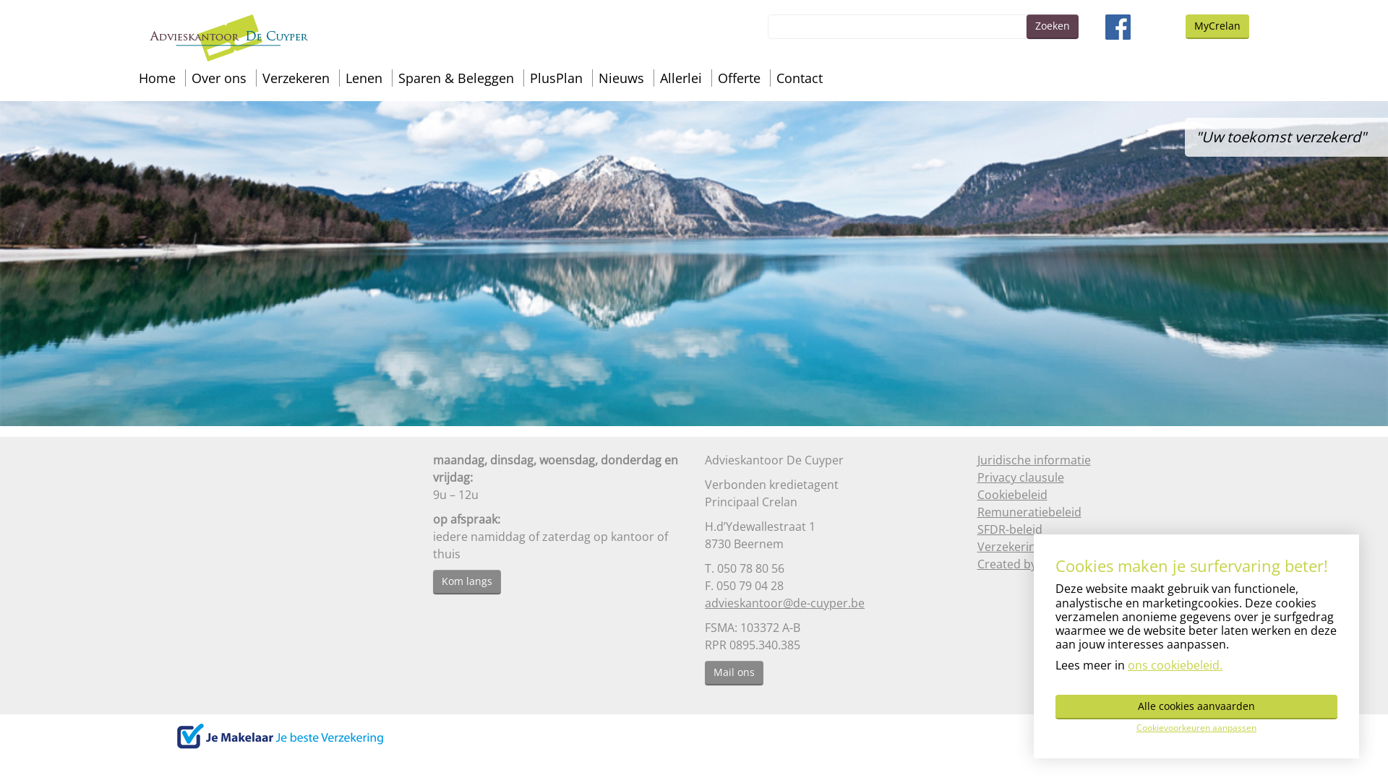  What do you see at coordinates (296, 78) in the screenshot?
I see `Verzekeren` at bounding box center [296, 78].